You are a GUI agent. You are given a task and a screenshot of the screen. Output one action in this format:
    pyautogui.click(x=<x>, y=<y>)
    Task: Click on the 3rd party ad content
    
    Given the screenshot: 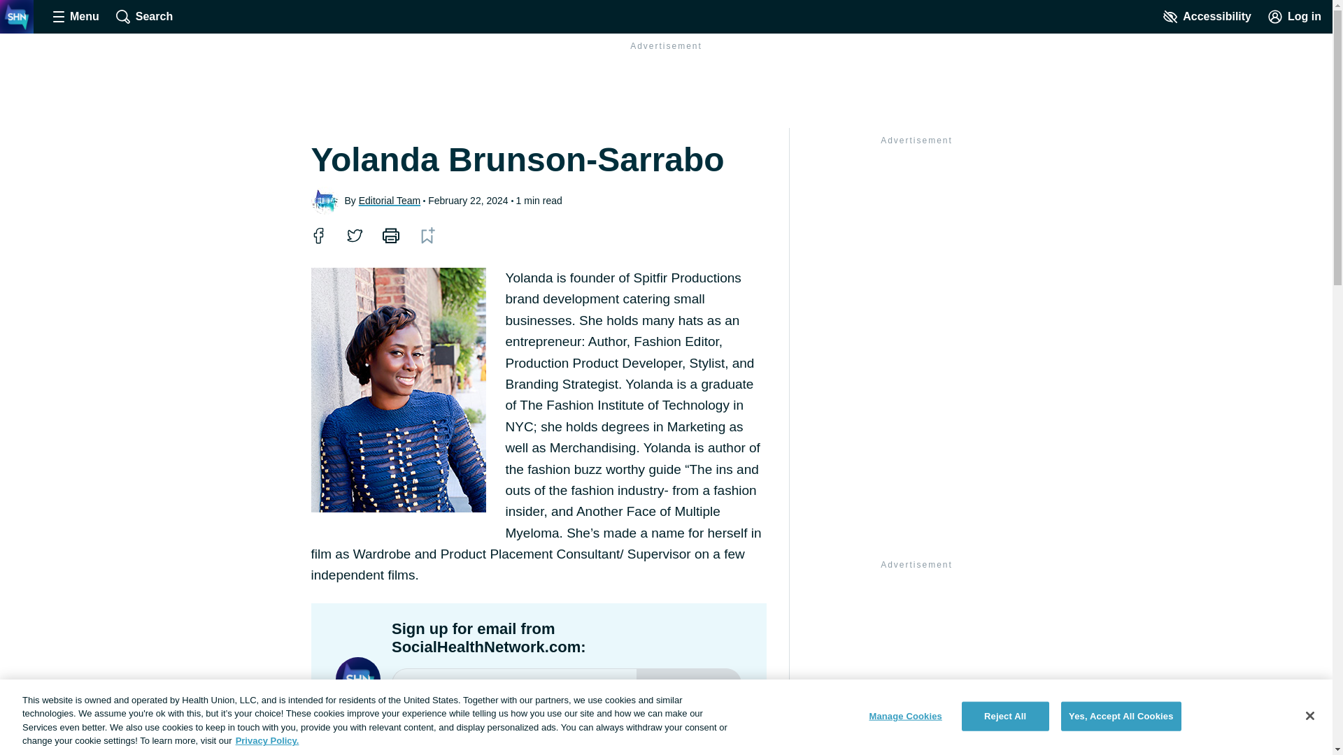 What is the action you would take?
    pyautogui.click(x=665, y=87)
    